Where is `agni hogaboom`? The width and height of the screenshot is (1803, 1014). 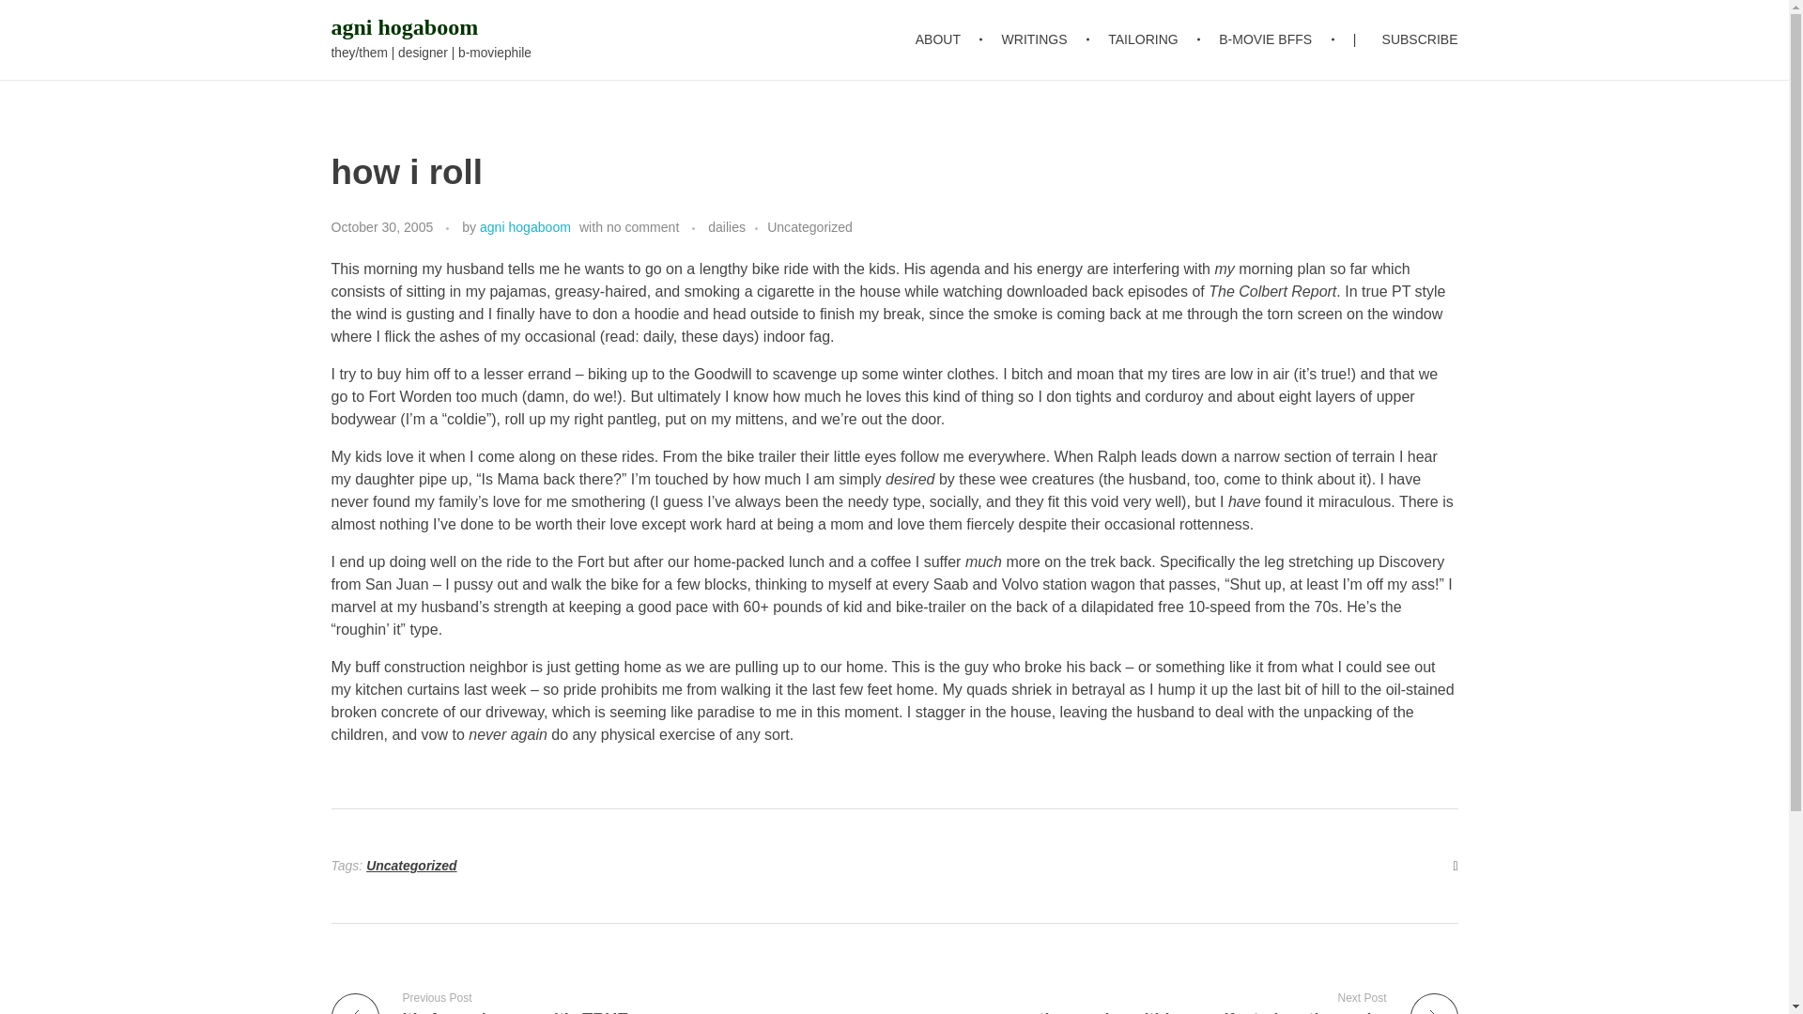
agni hogaboom is located at coordinates (525, 227).